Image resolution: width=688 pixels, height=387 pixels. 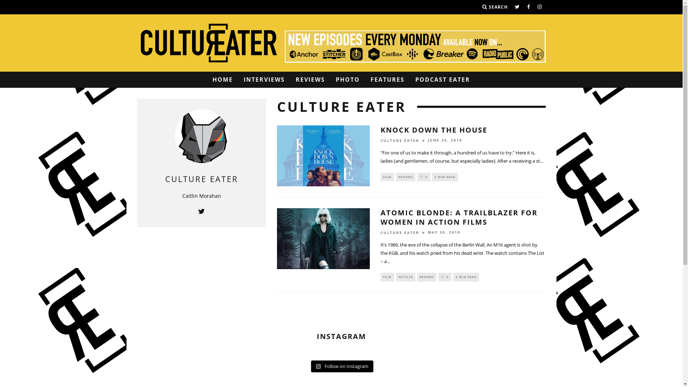 What do you see at coordinates (341, 193) in the screenshot?
I see `Log In` at bounding box center [341, 193].